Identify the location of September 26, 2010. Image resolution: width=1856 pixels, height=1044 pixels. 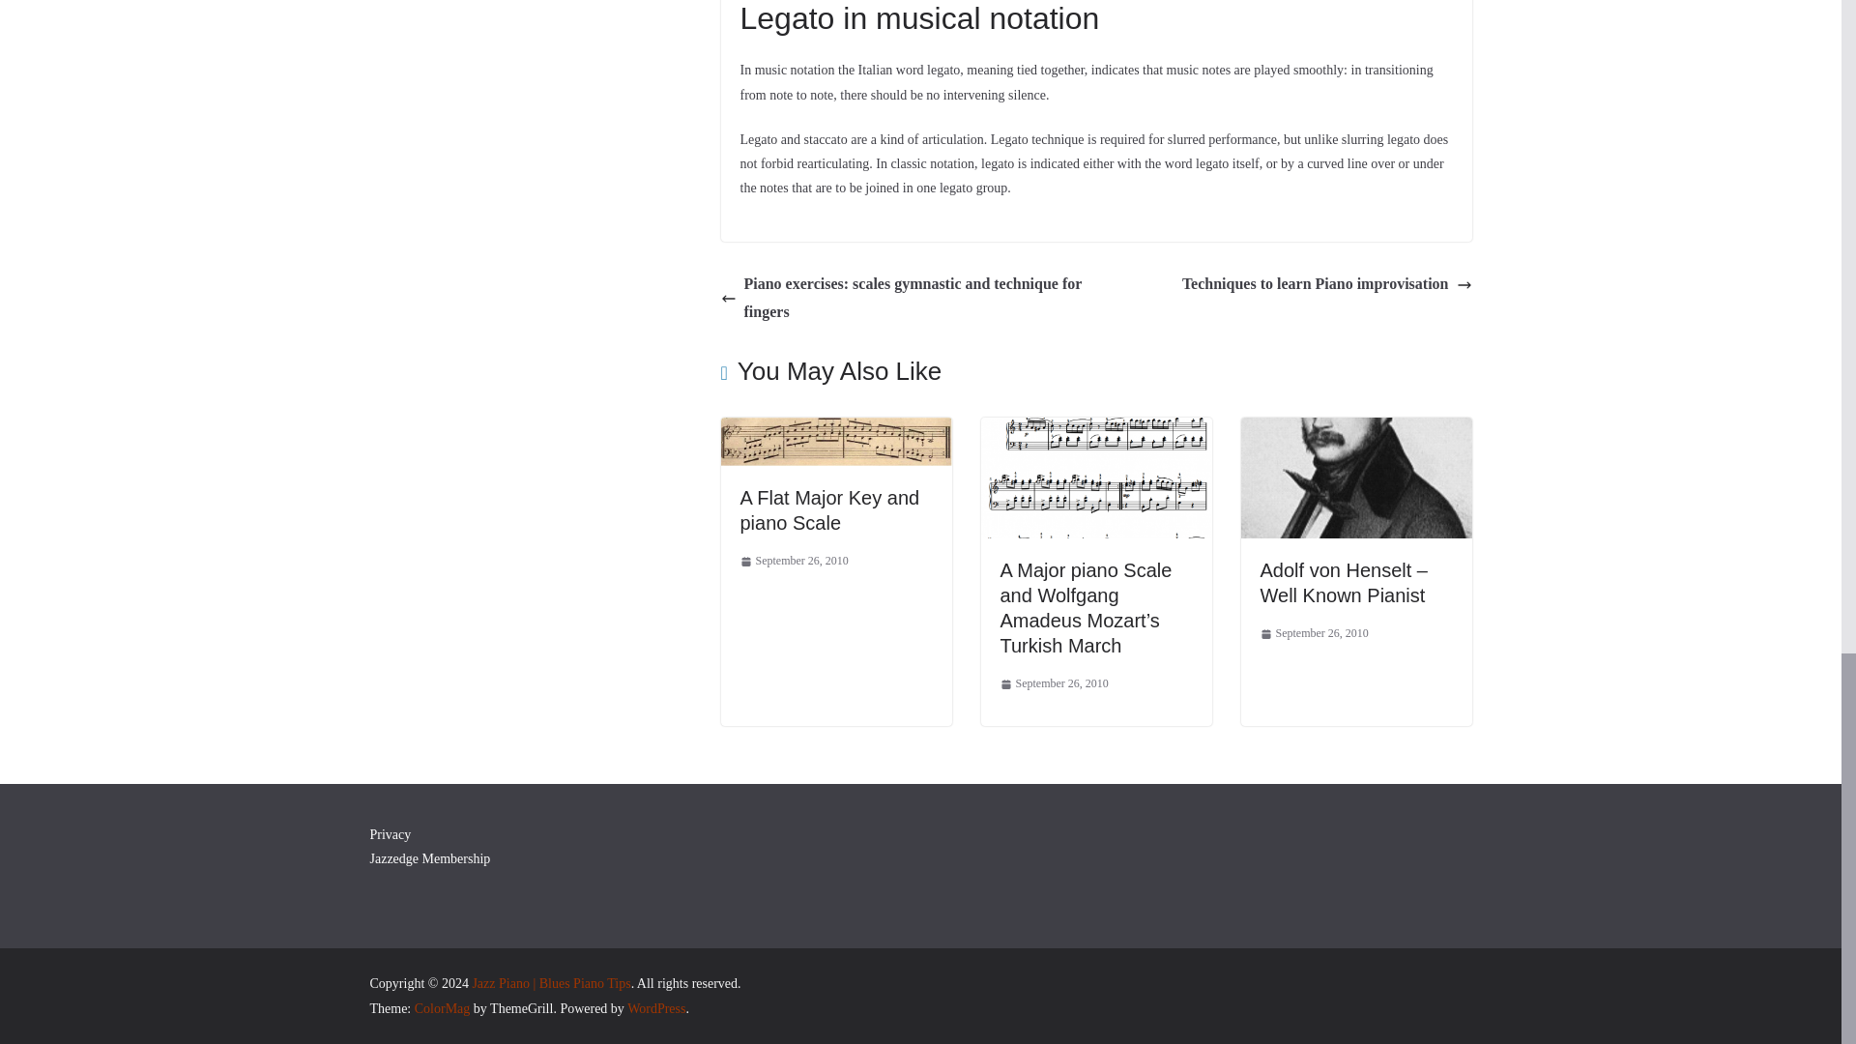
(795, 561).